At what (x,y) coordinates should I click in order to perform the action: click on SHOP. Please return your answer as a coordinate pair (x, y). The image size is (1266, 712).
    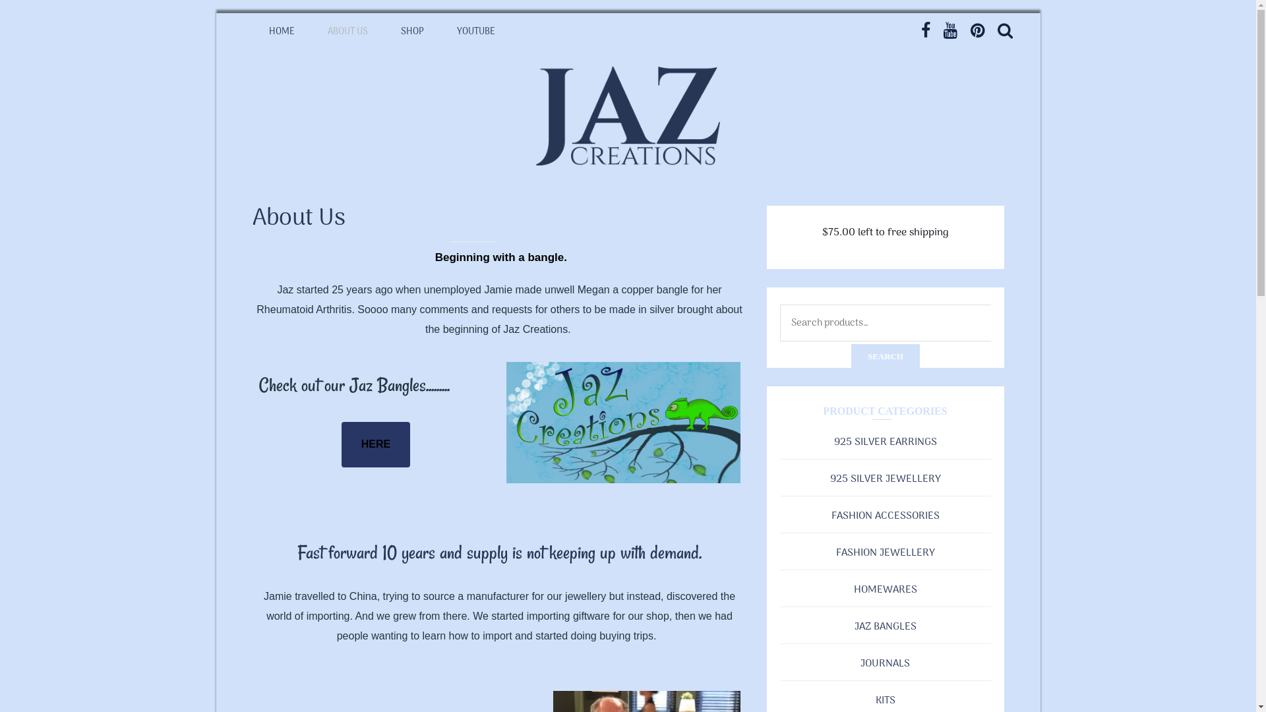
    Looking at the image, I should click on (411, 32).